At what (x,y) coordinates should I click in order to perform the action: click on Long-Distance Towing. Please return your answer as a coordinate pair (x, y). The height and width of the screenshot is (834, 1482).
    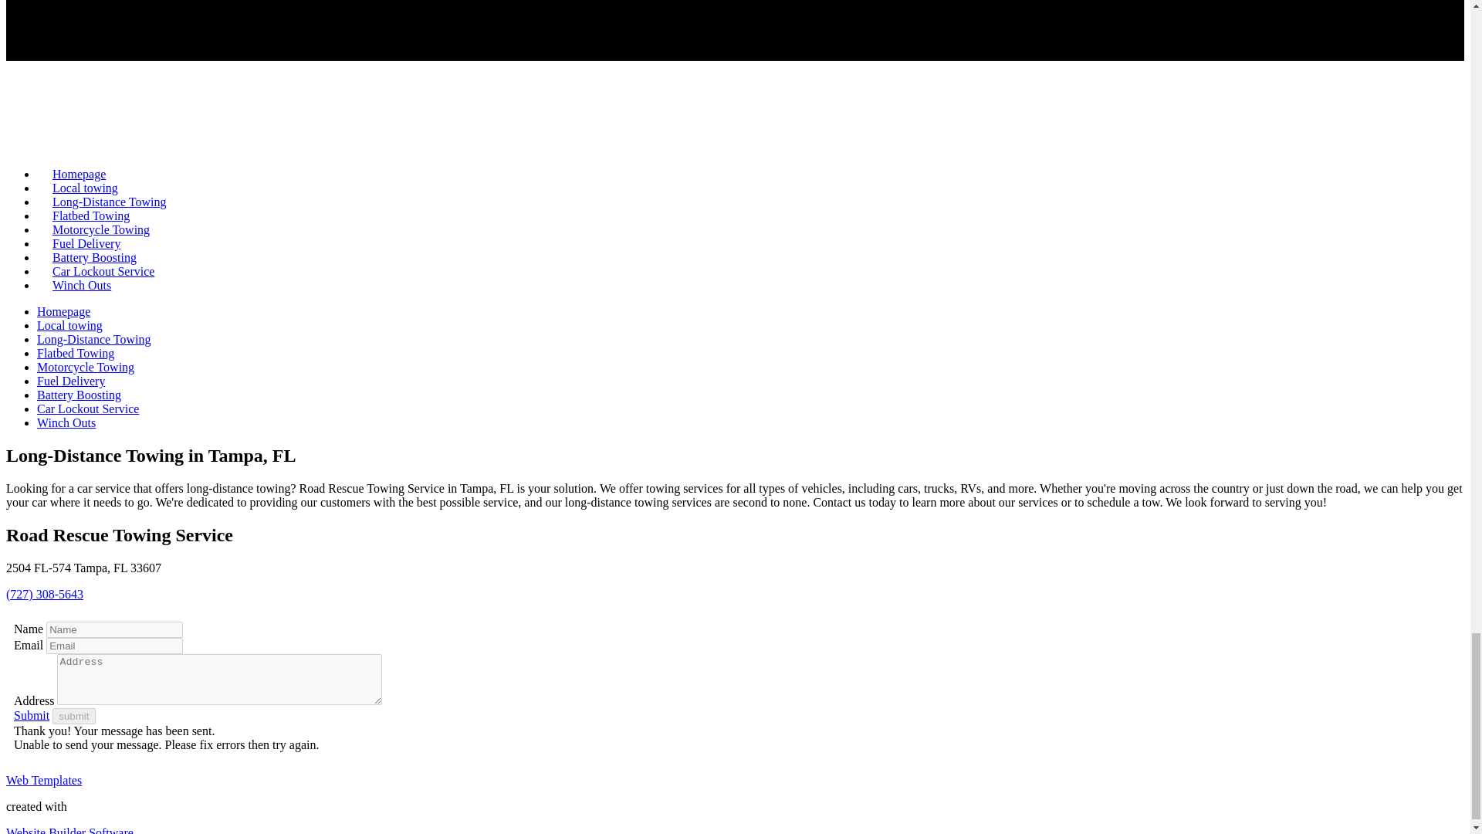
    Looking at the image, I should click on (94, 339).